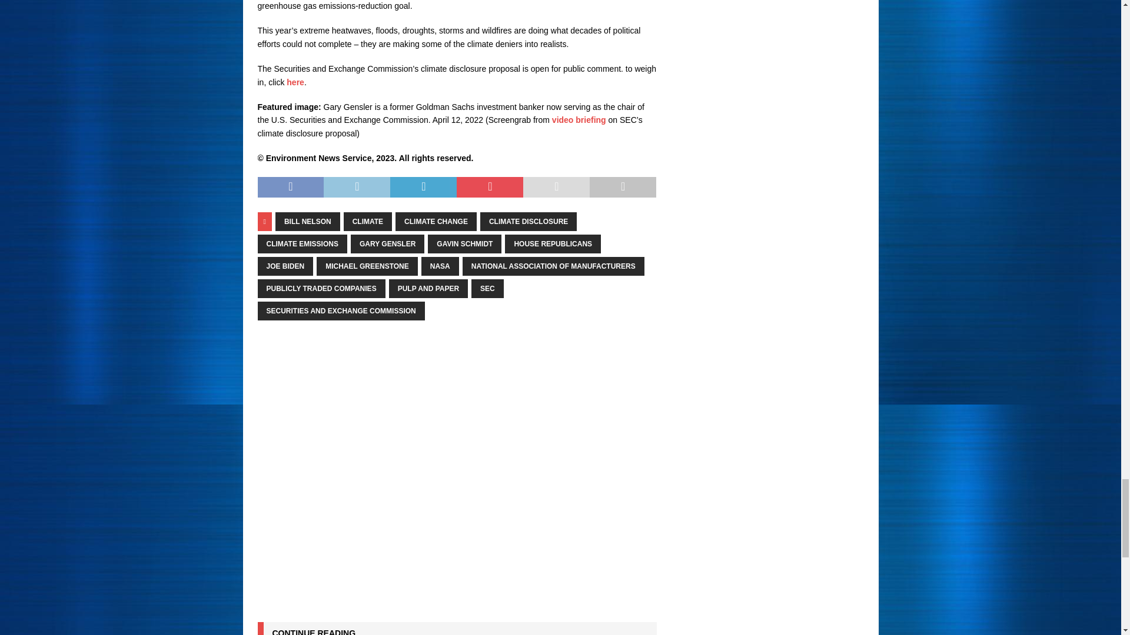 This screenshot has height=635, width=1130. Describe the element at coordinates (295, 82) in the screenshot. I see `here` at that location.